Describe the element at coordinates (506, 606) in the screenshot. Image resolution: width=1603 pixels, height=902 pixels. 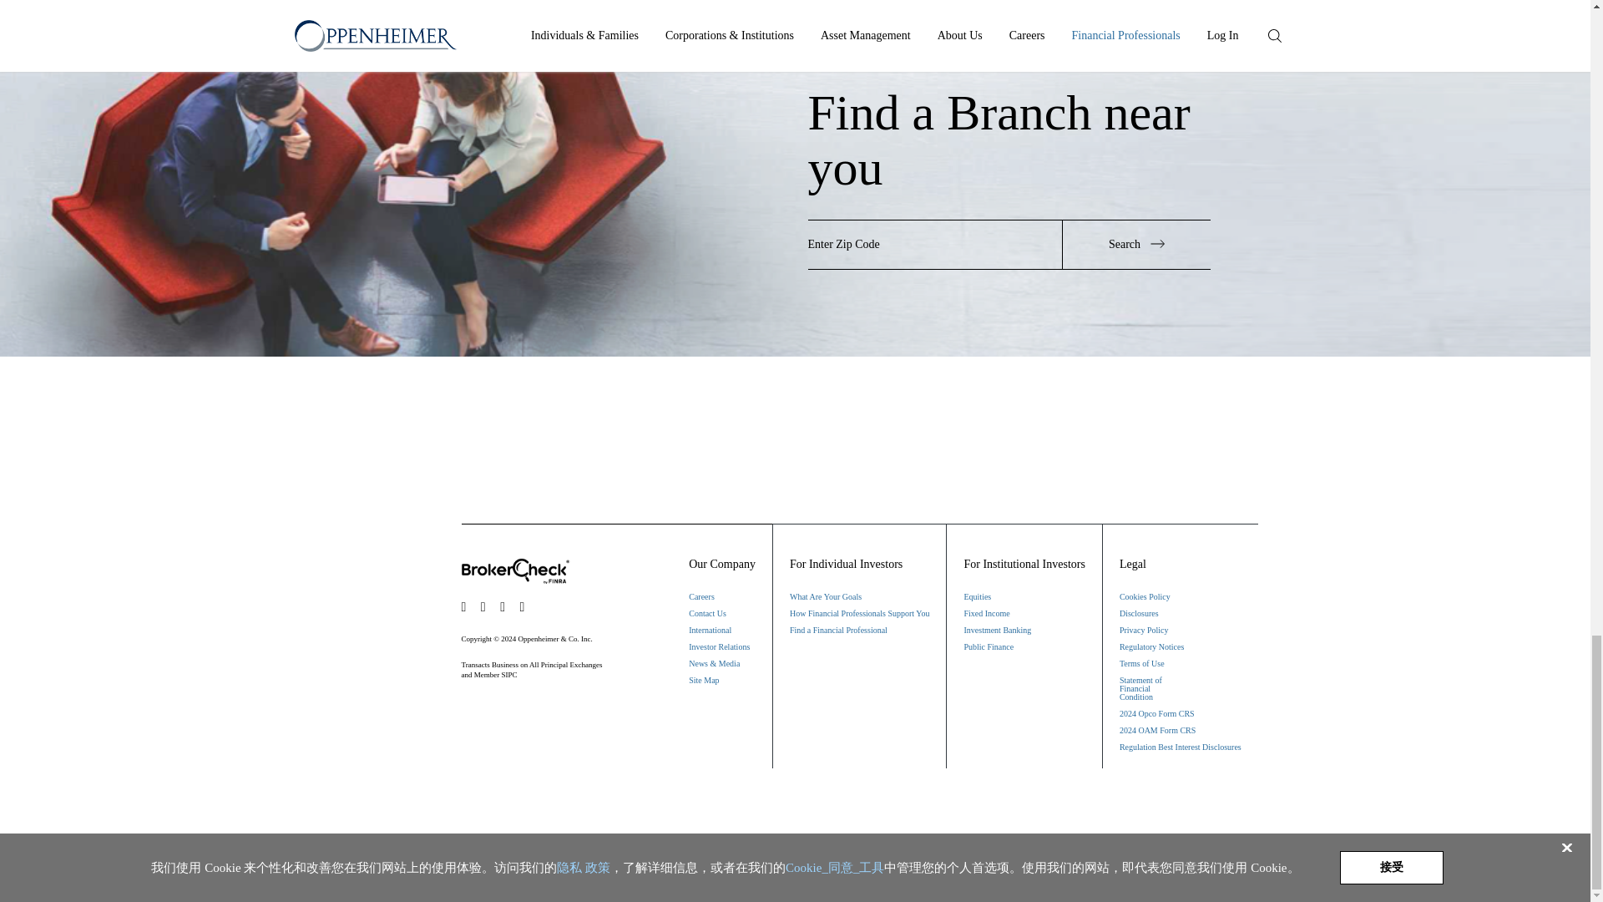
I see `Linkenin` at that location.